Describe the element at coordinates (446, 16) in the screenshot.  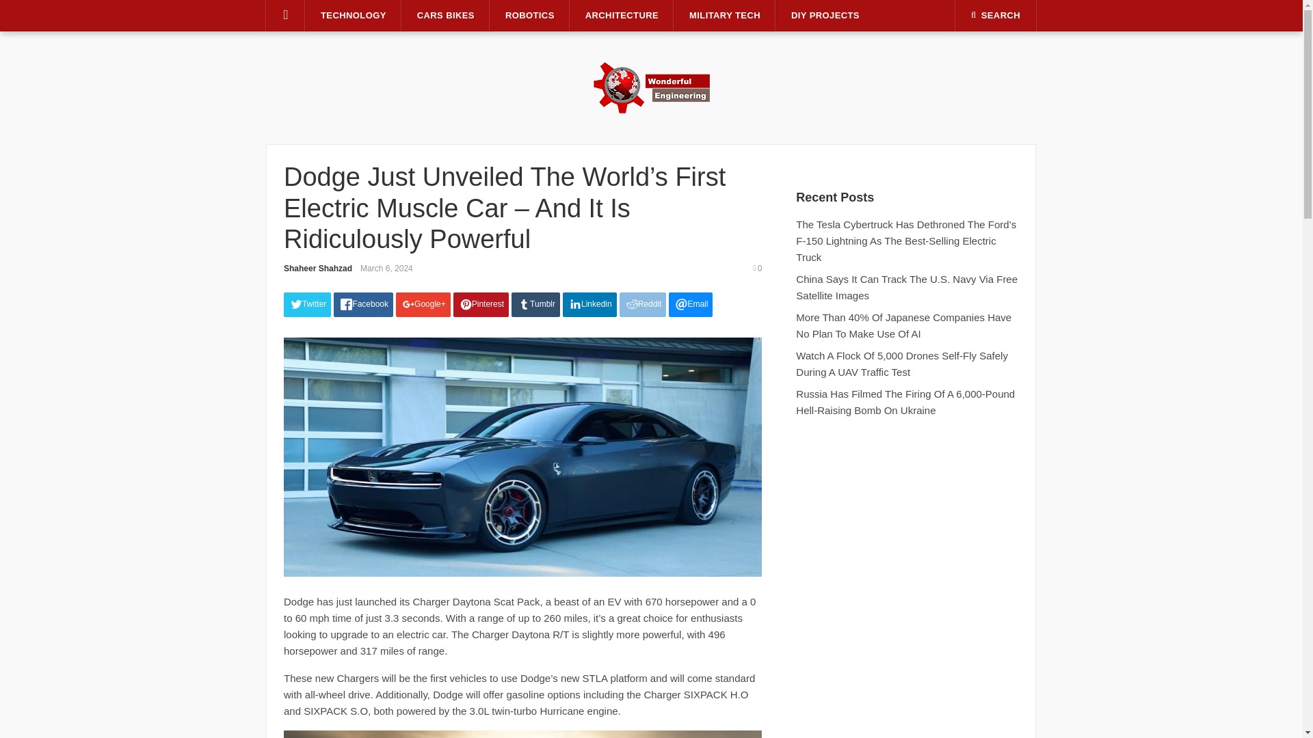
I see `CARS BIKES` at that location.